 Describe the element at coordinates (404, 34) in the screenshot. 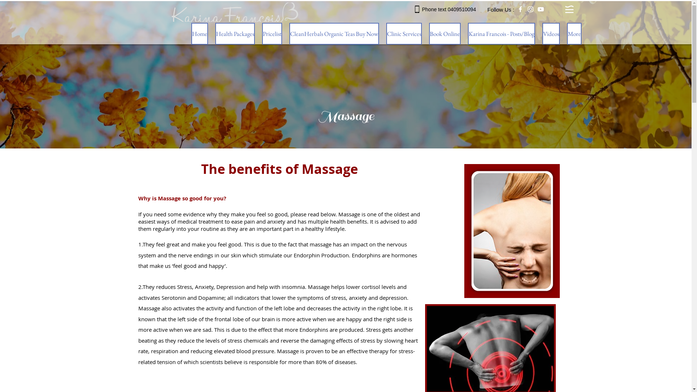

I see `Clinic Services` at that location.